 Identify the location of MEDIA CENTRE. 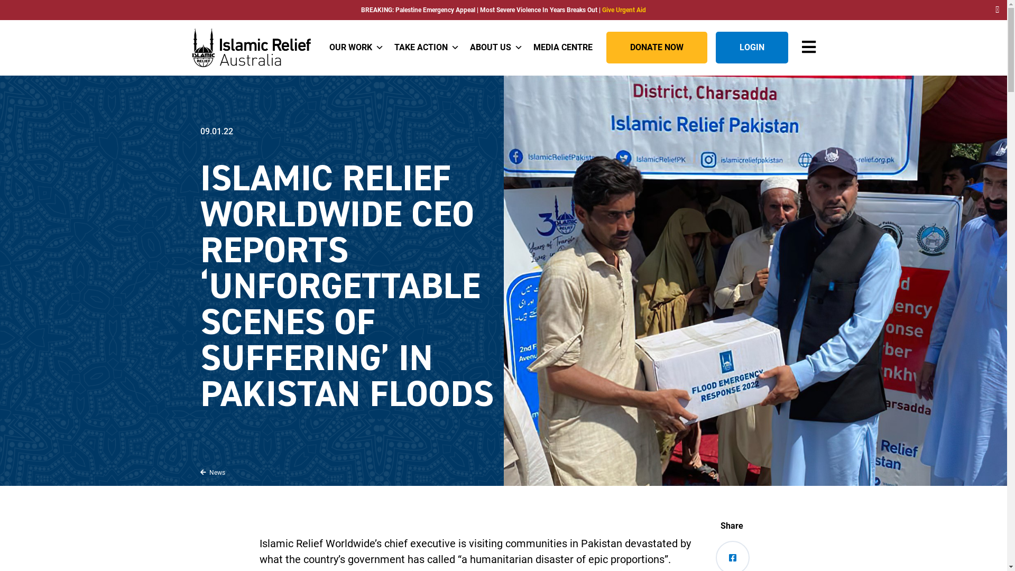
(562, 48).